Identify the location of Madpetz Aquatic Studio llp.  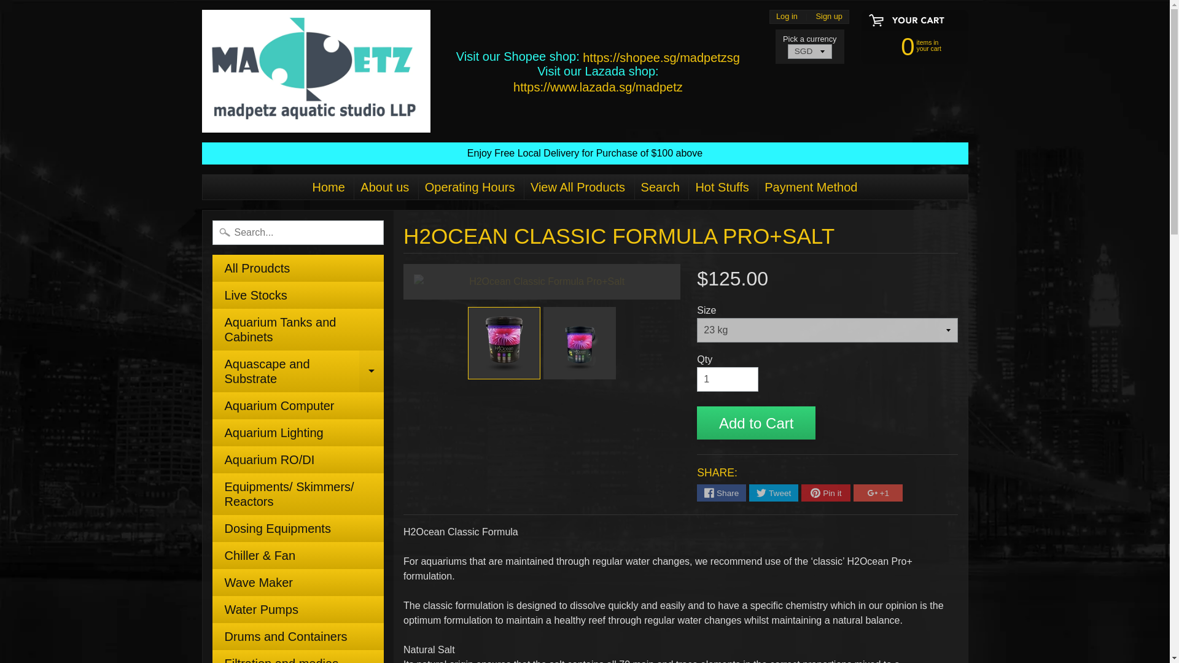
(316, 71).